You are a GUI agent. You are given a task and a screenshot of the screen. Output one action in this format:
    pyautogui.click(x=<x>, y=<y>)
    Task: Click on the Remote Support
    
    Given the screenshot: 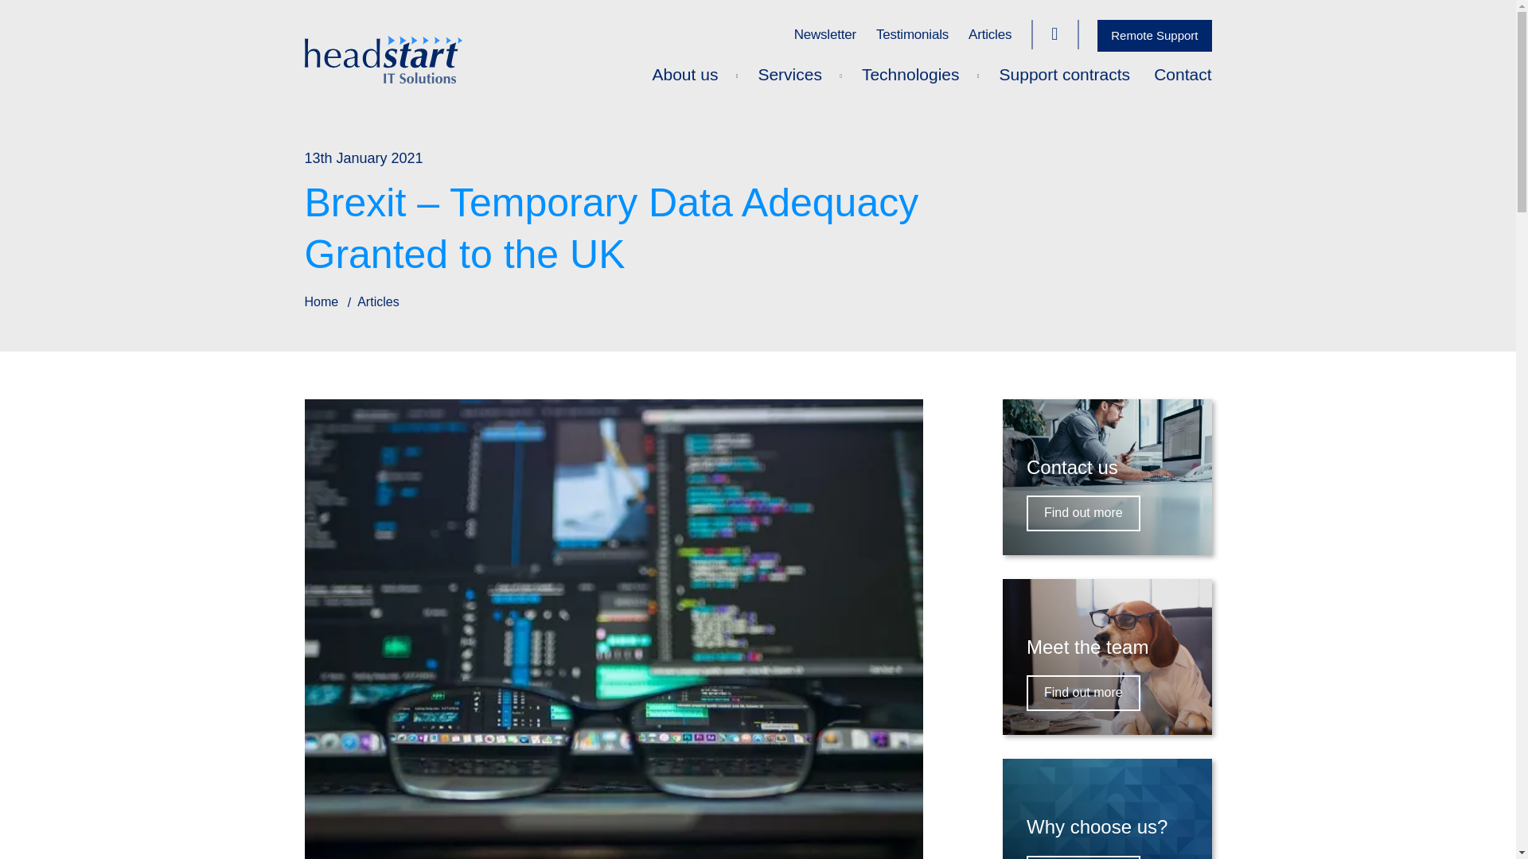 What is the action you would take?
    pyautogui.click(x=1154, y=35)
    